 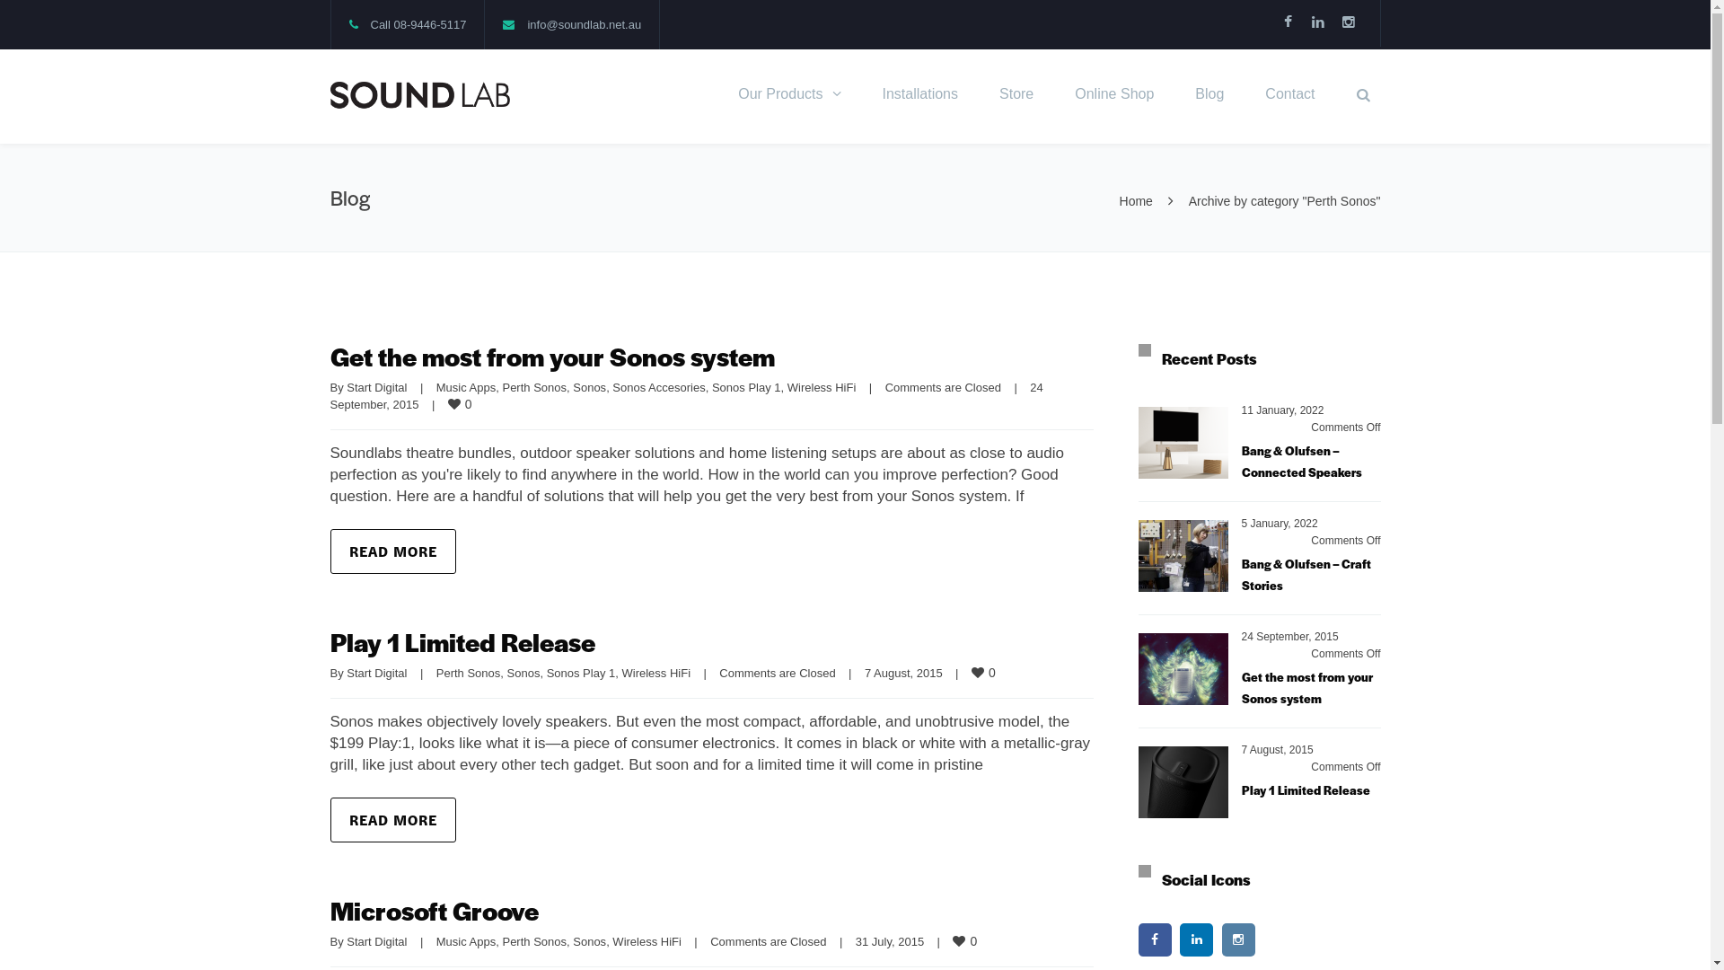 What do you see at coordinates (747, 388) in the screenshot?
I see `Sonos Play 1` at bounding box center [747, 388].